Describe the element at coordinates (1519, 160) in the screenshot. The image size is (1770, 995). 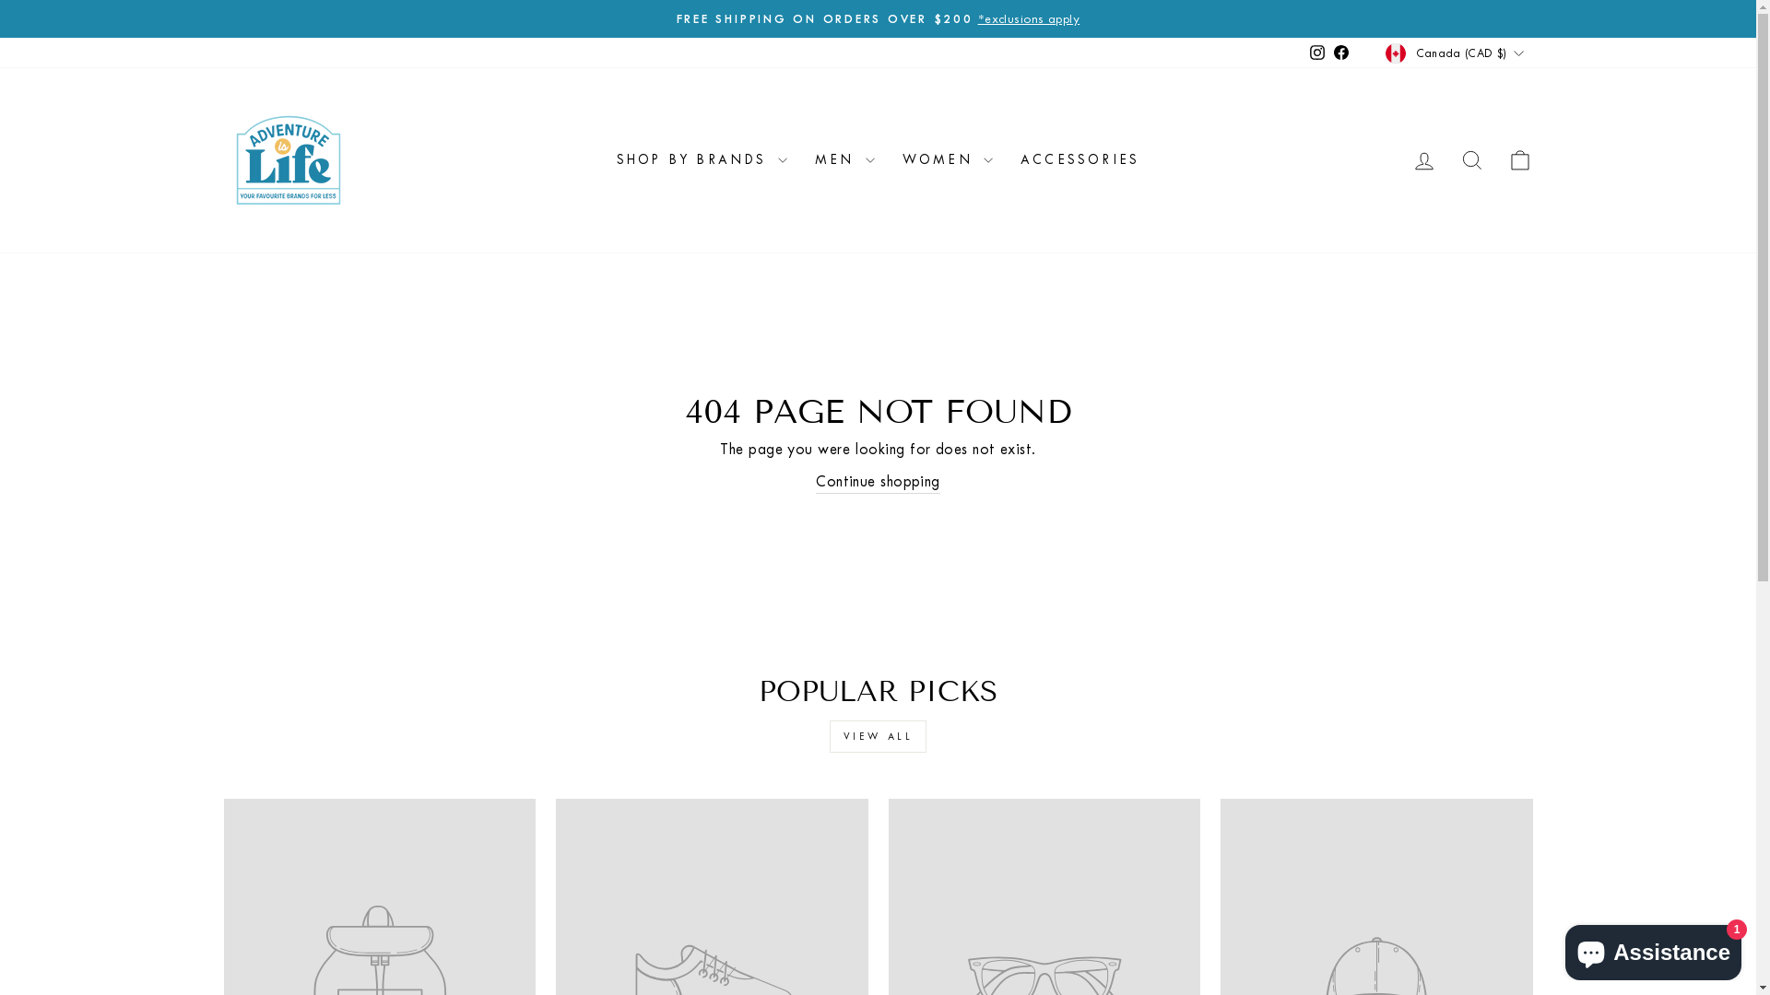
I see `ICON-BAG-MINIMAL
CART` at that location.